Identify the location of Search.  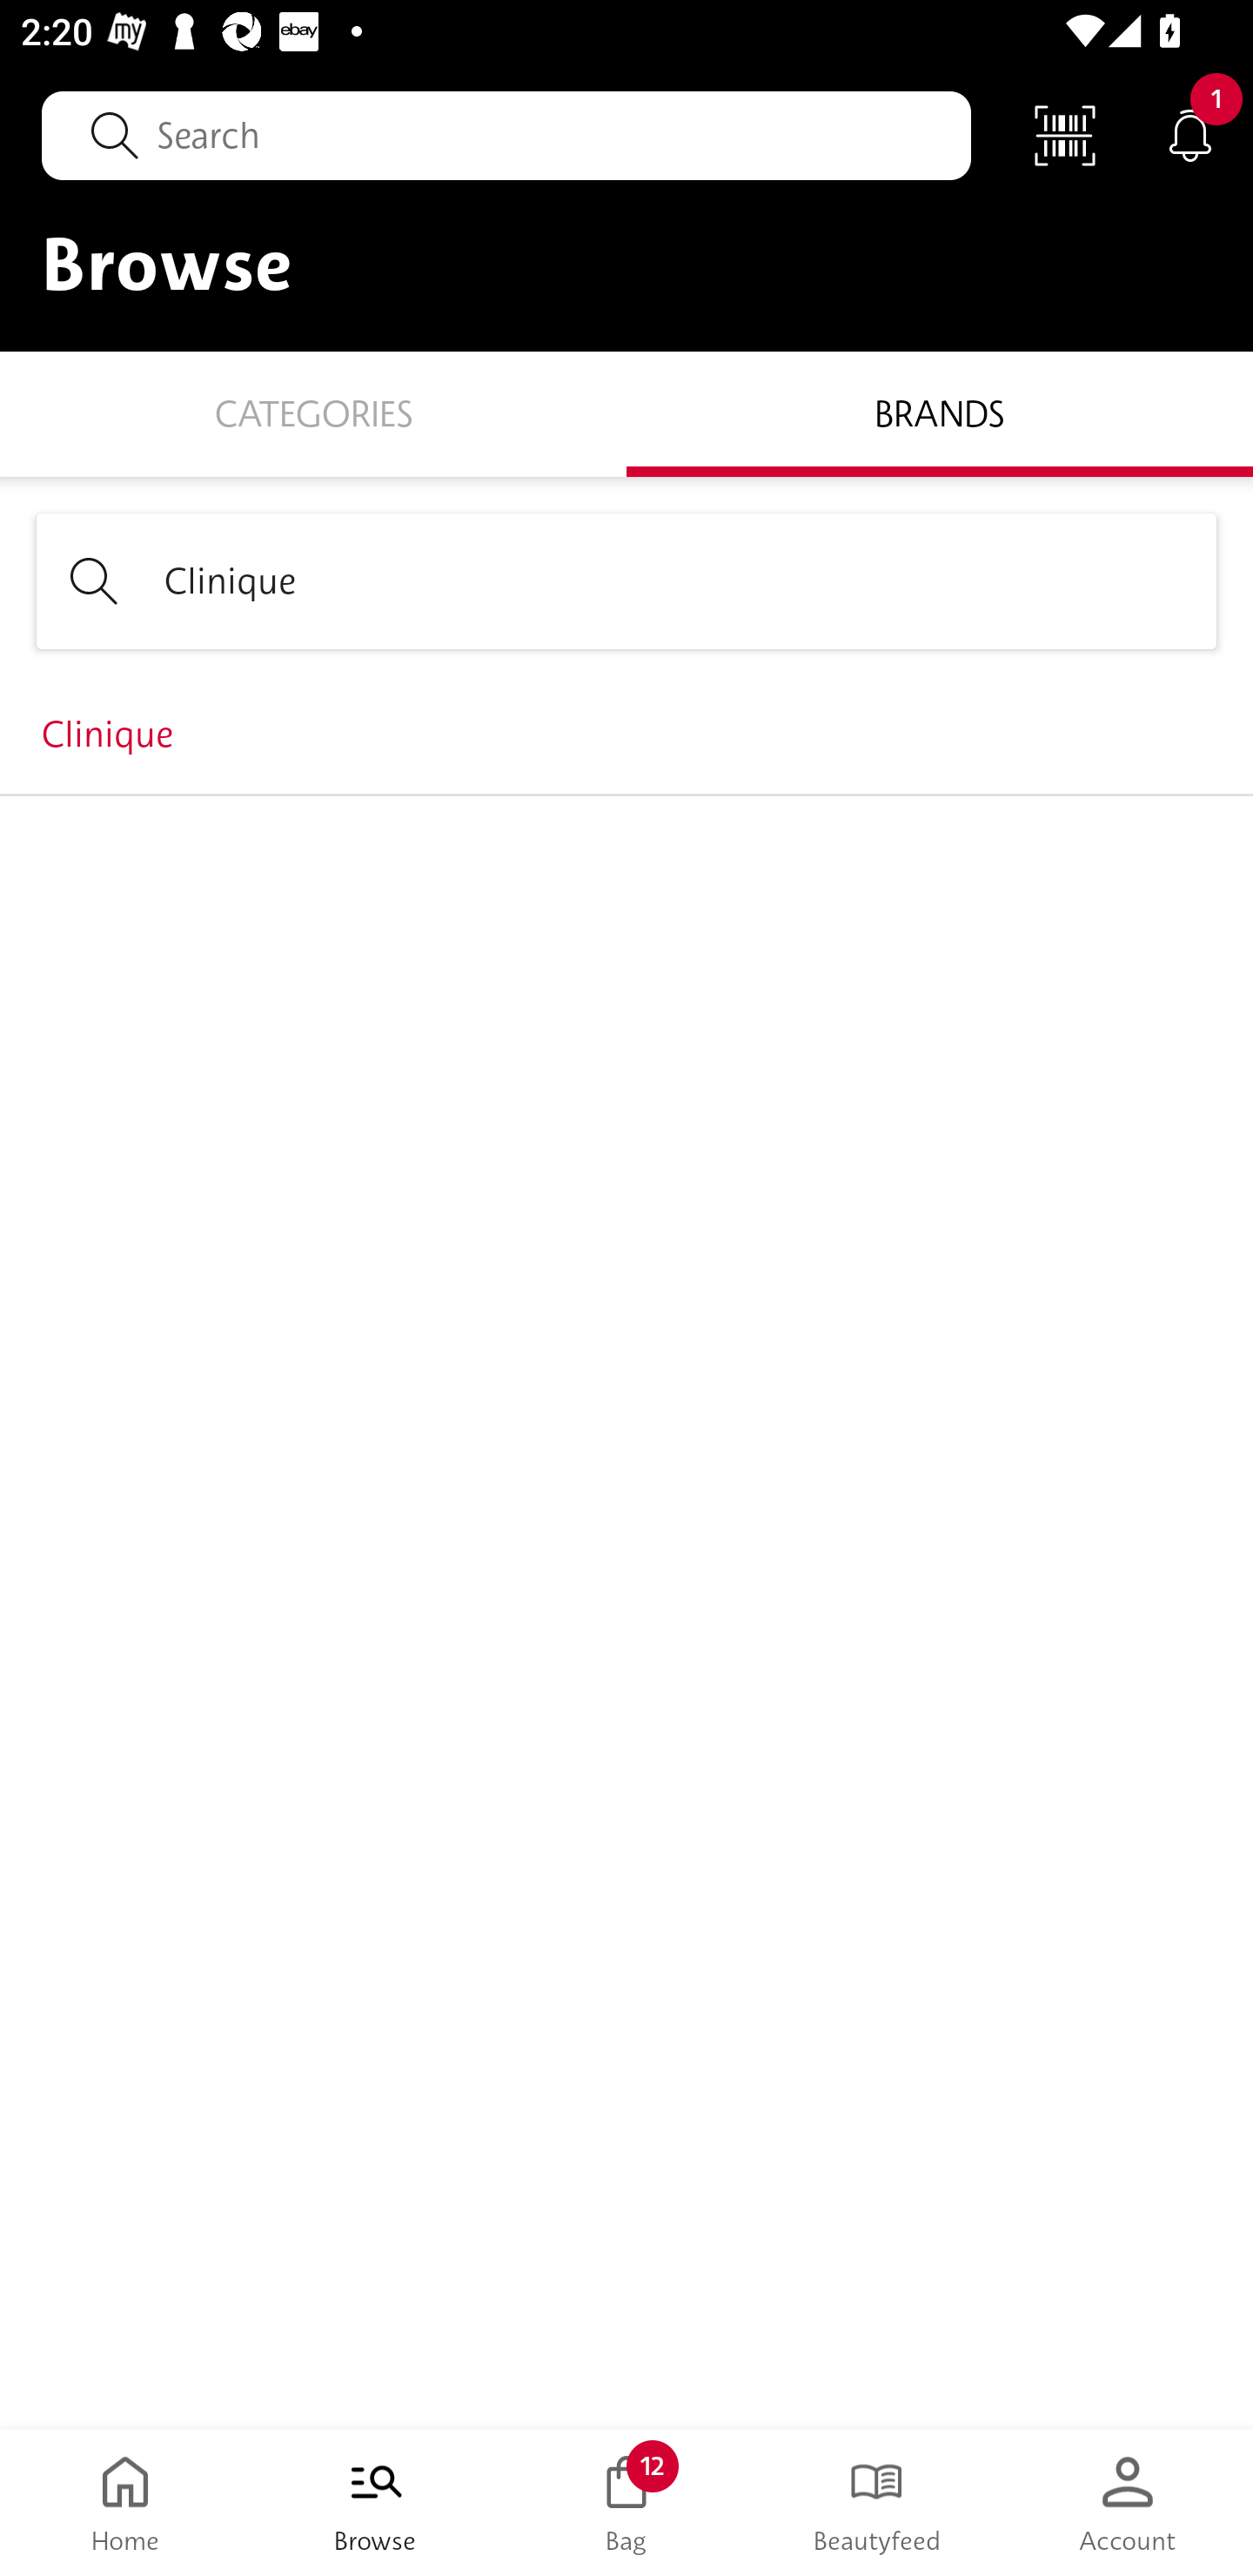
(506, 135).